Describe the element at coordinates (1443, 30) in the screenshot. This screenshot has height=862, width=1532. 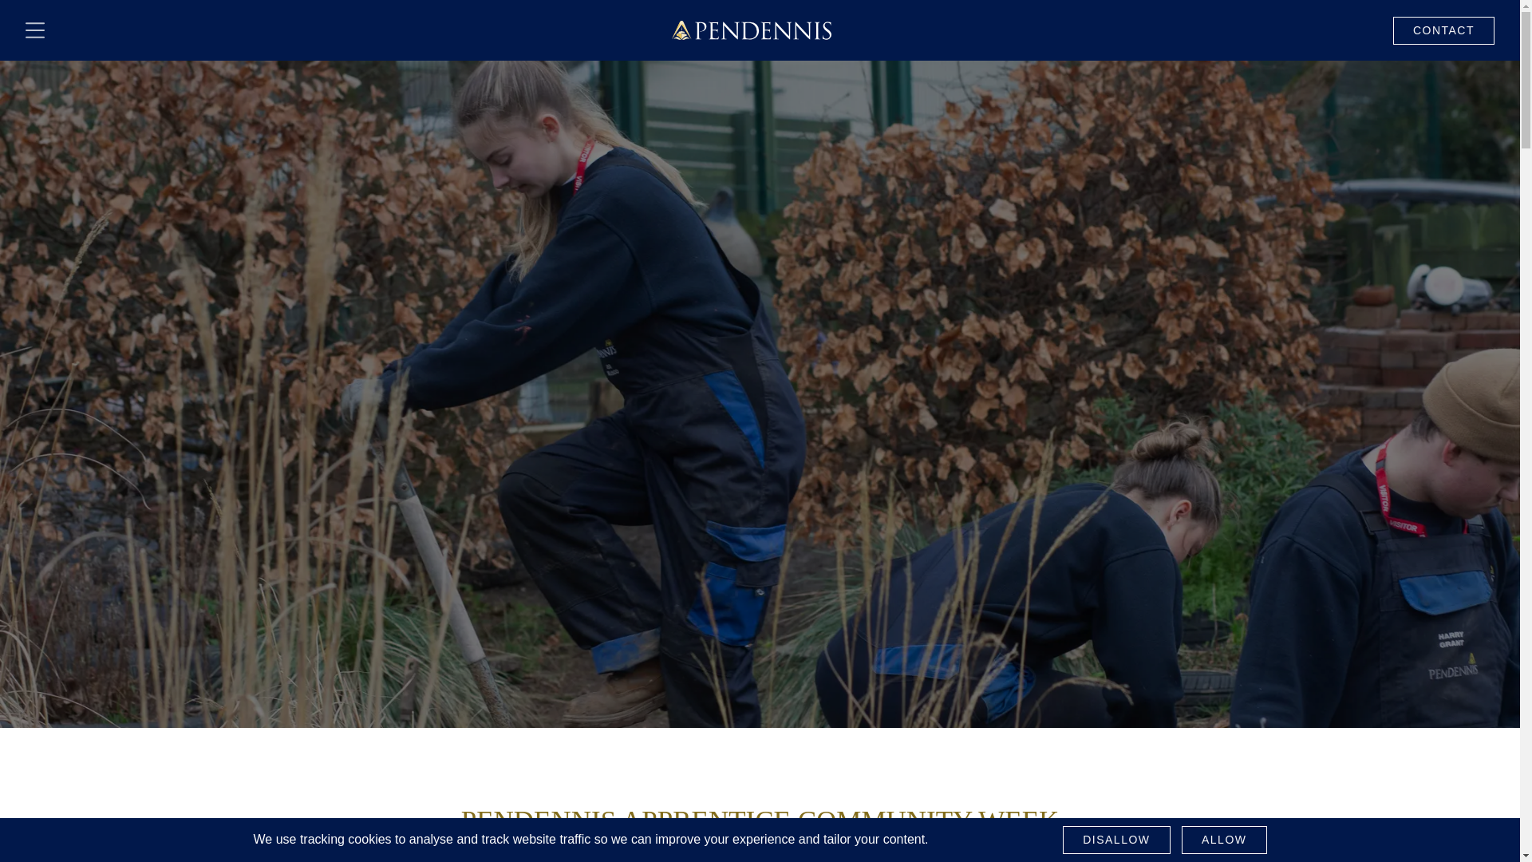
I see `CONTACT` at that location.